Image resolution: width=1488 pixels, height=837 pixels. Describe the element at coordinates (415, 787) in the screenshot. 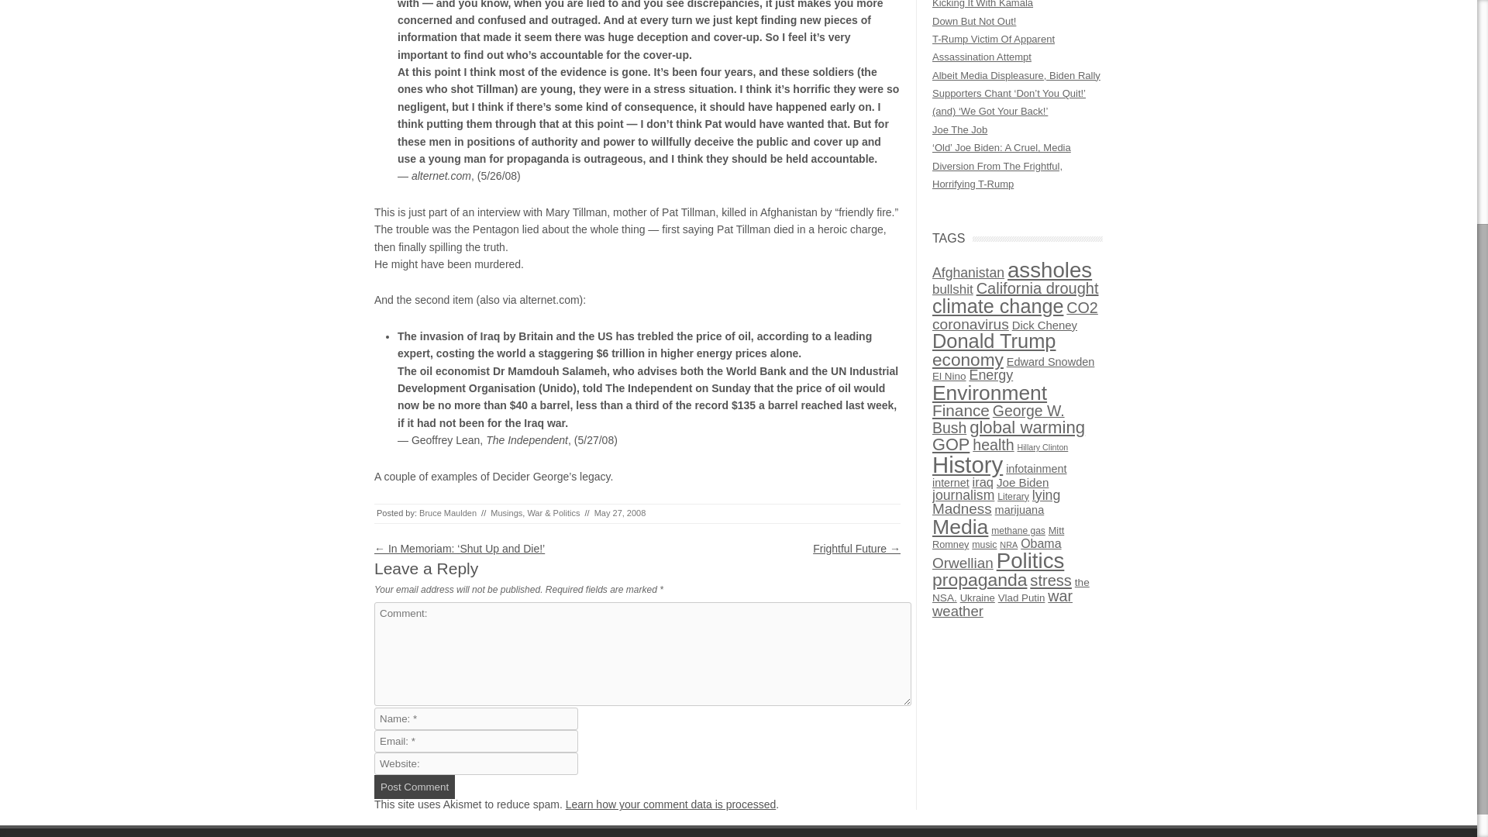

I see `Post Comment` at that location.